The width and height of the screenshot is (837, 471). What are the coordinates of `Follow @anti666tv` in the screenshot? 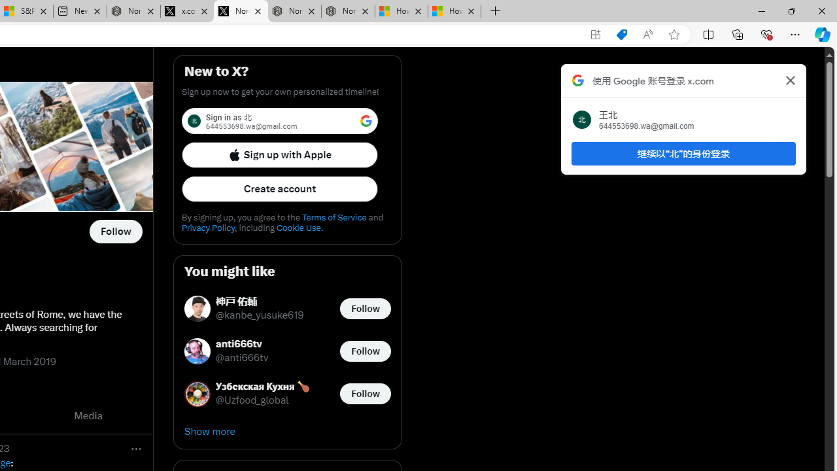 It's located at (365, 351).